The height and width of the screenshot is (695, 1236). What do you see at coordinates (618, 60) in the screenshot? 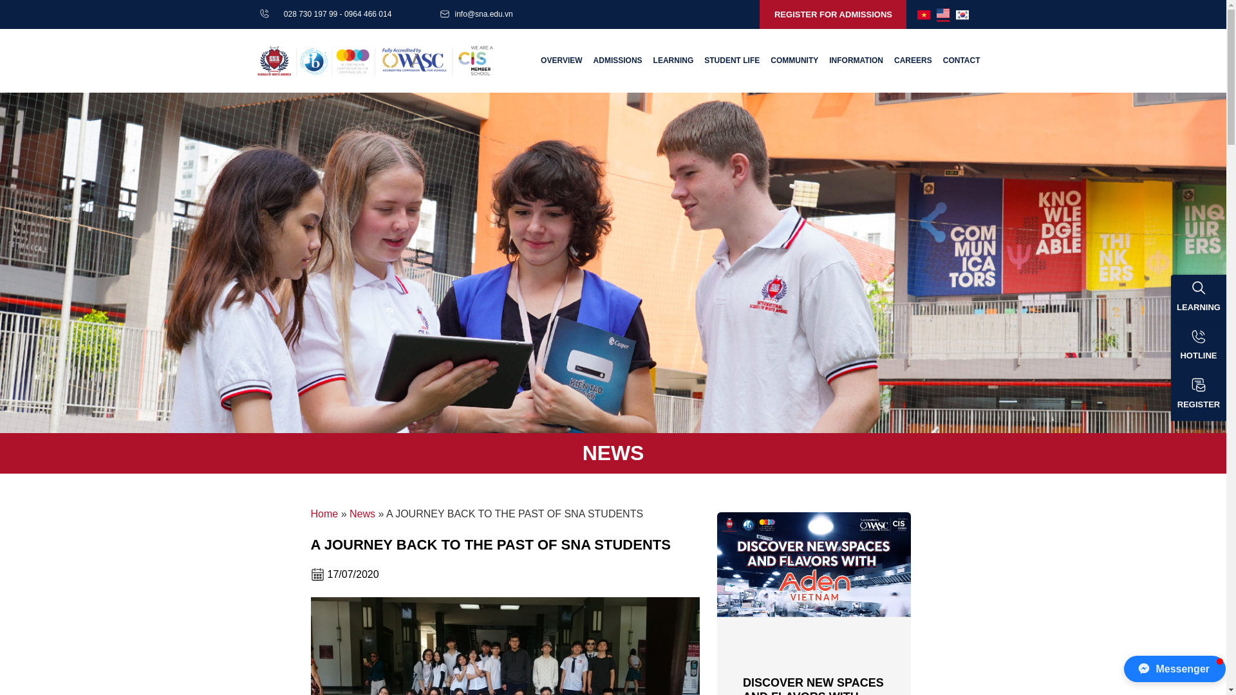
I see `ADMISSIONS` at bounding box center [618, 60].